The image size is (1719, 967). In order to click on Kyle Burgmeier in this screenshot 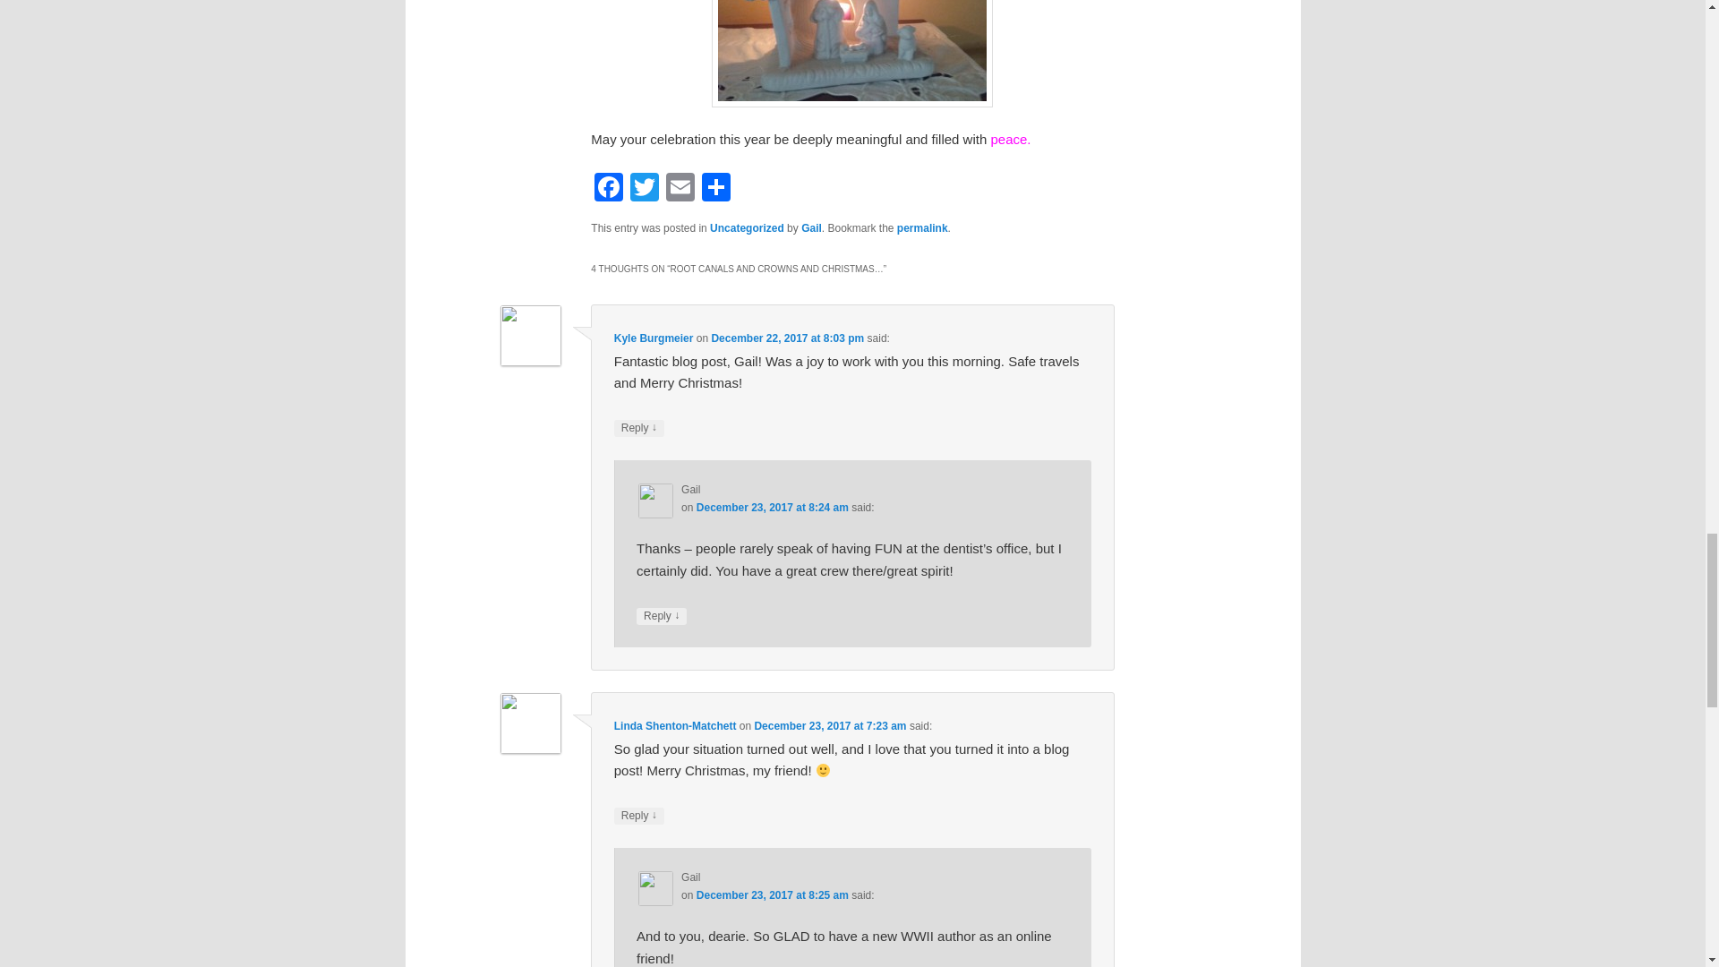, I will do `click(654, 338)`.